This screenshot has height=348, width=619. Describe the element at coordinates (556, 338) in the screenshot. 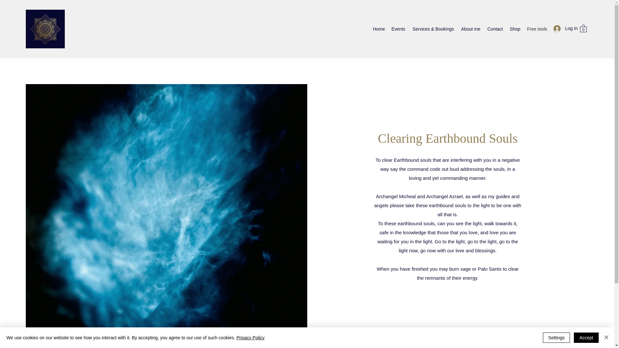

I see `Settings` at that location.